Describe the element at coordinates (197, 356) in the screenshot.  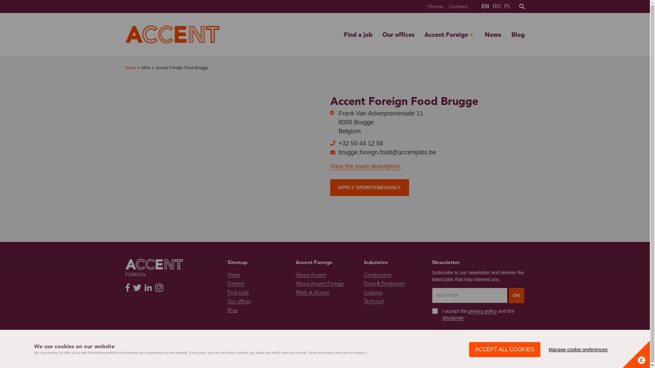
I see `Disclaimer` at that location.